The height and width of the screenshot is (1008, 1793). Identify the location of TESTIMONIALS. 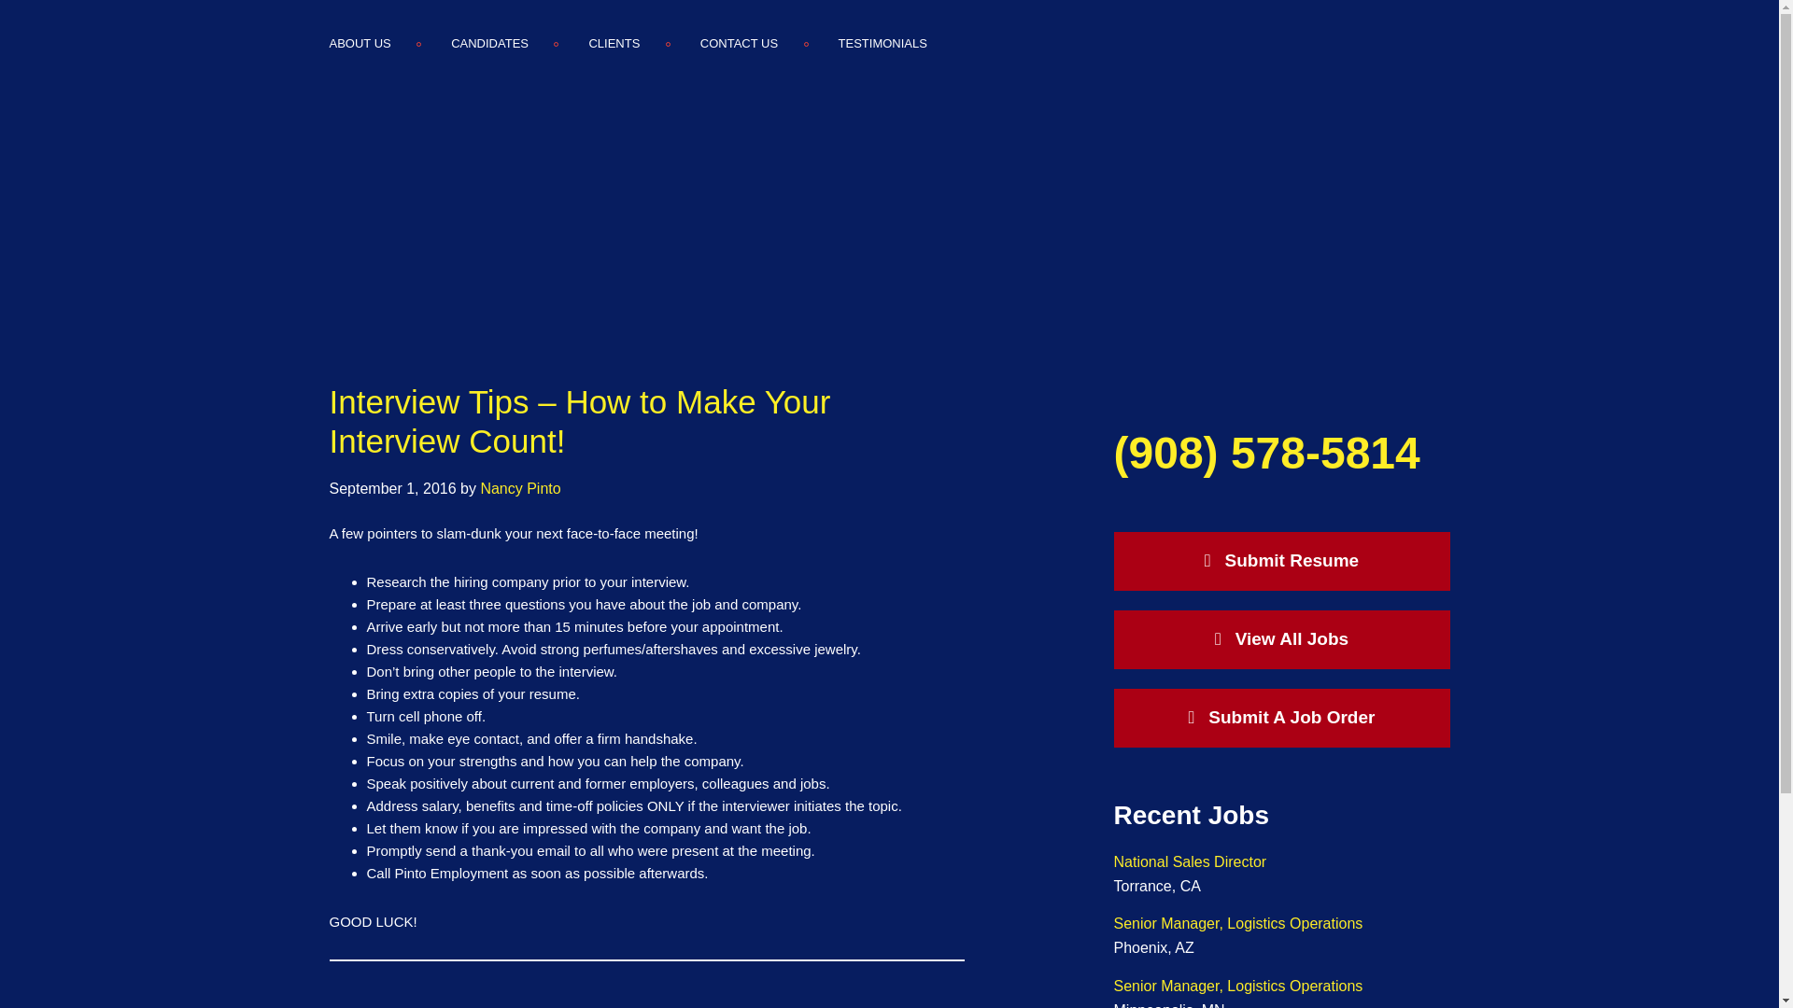
(882, 43).